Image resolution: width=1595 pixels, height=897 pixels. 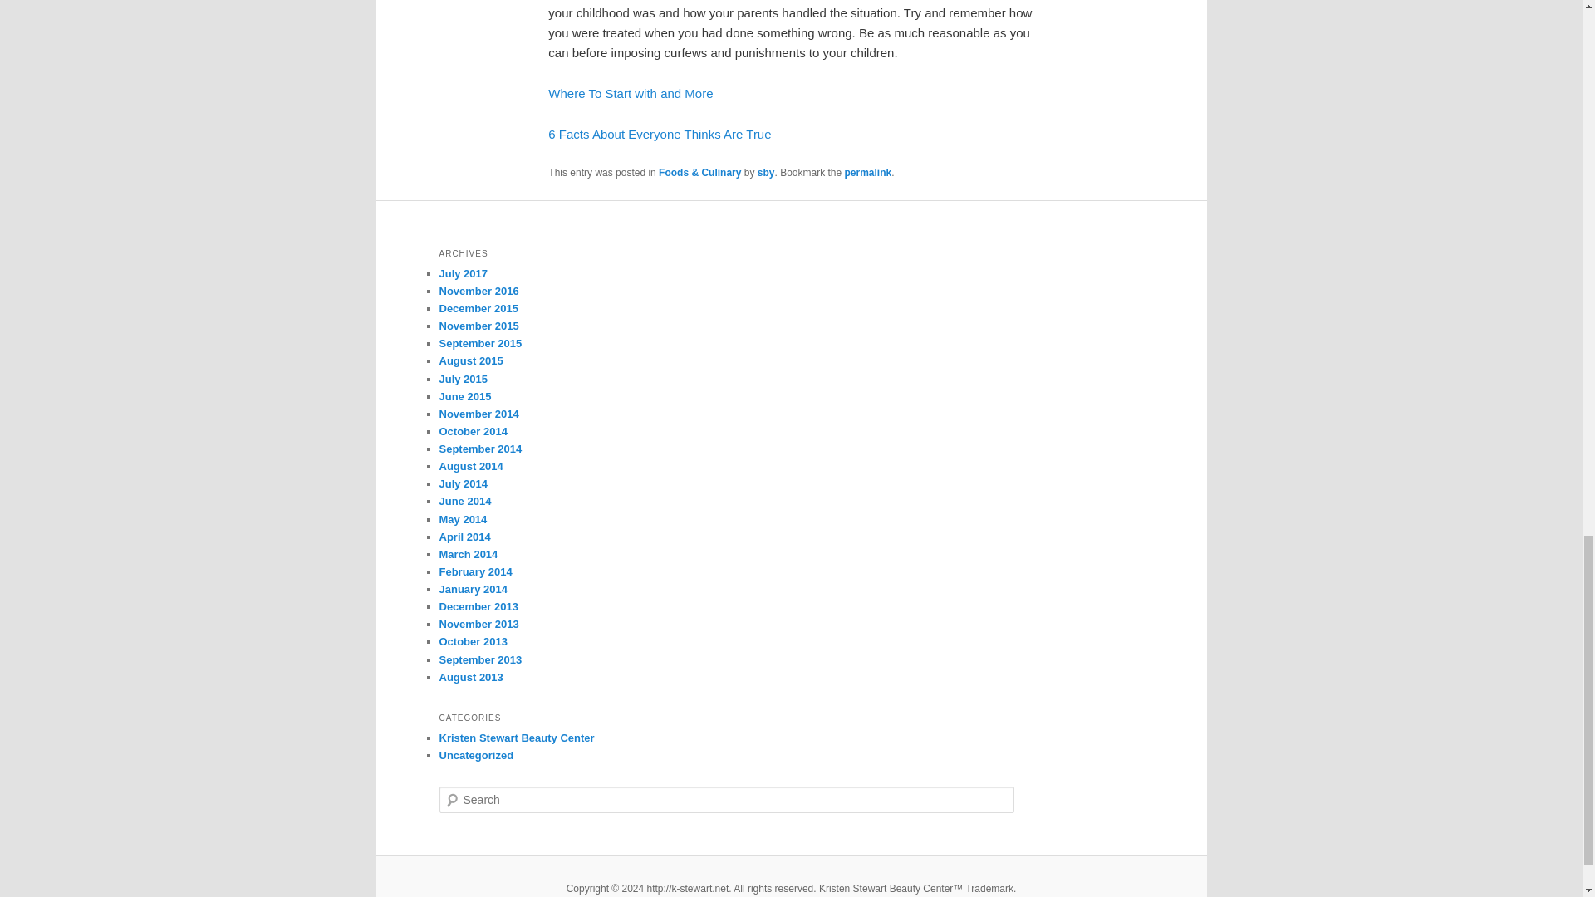 What do you see at coordinates (516, 738) in the screenshot?
I see `View all posts filed under Kristen Stewart Beauty Center` at bounding box center [516, 738].